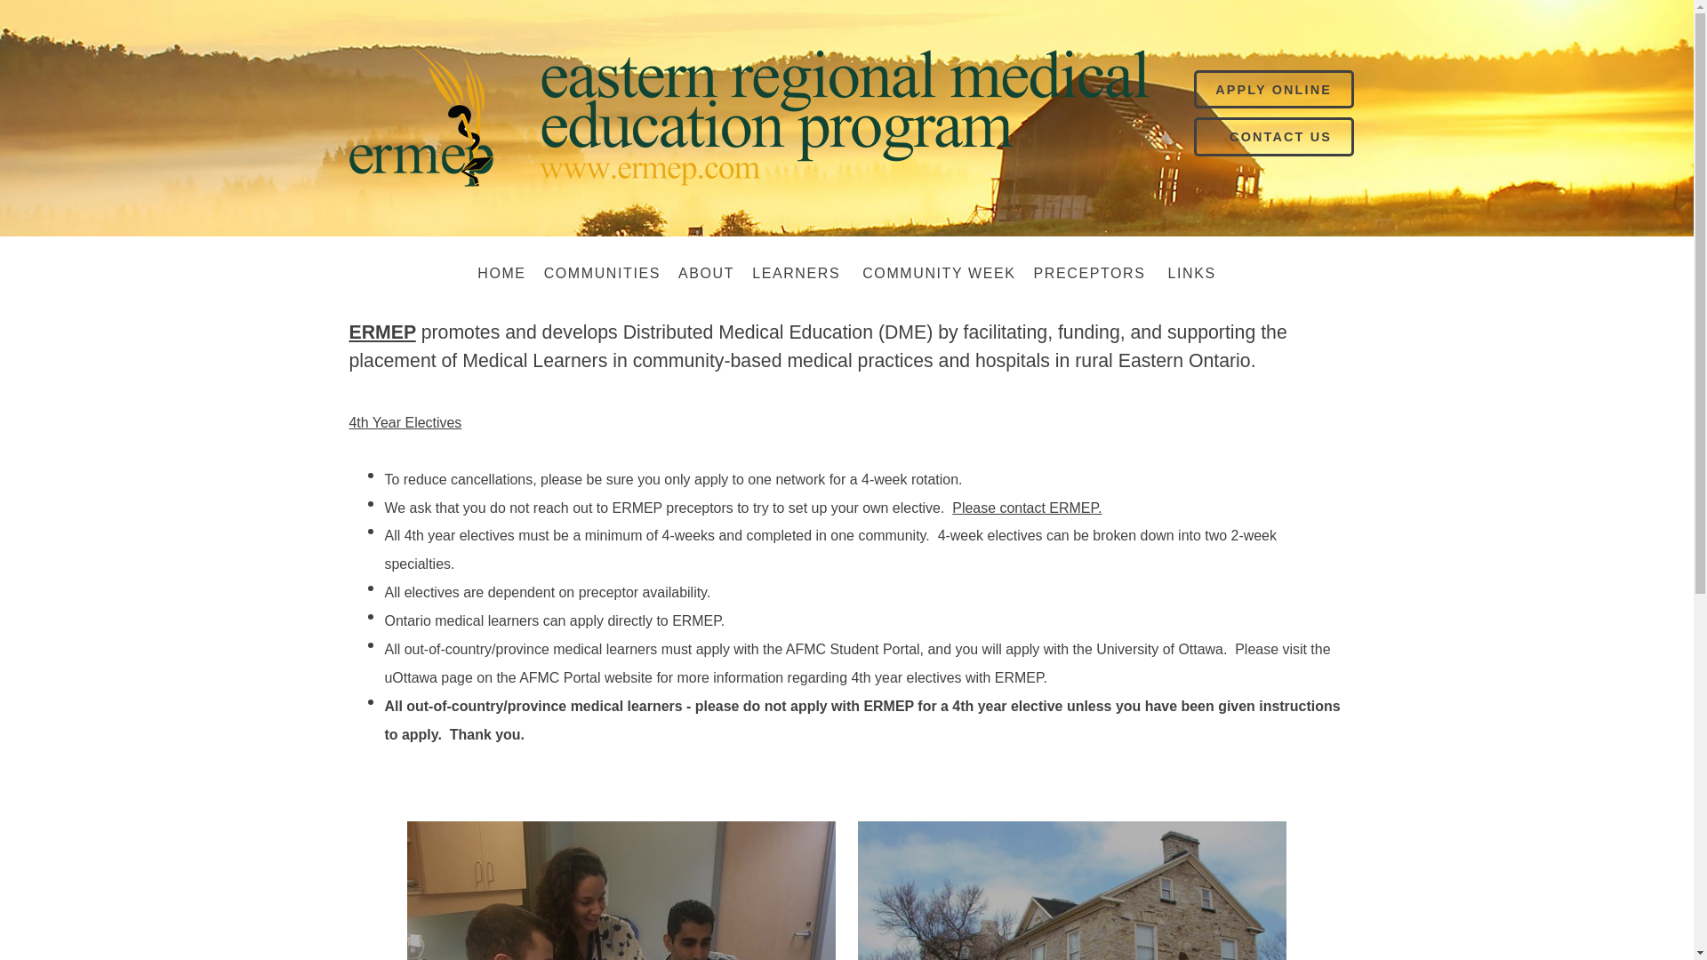  Describe the element at coordinates (798, 274) in the screenshot. I see `LEARNERS` at that location.